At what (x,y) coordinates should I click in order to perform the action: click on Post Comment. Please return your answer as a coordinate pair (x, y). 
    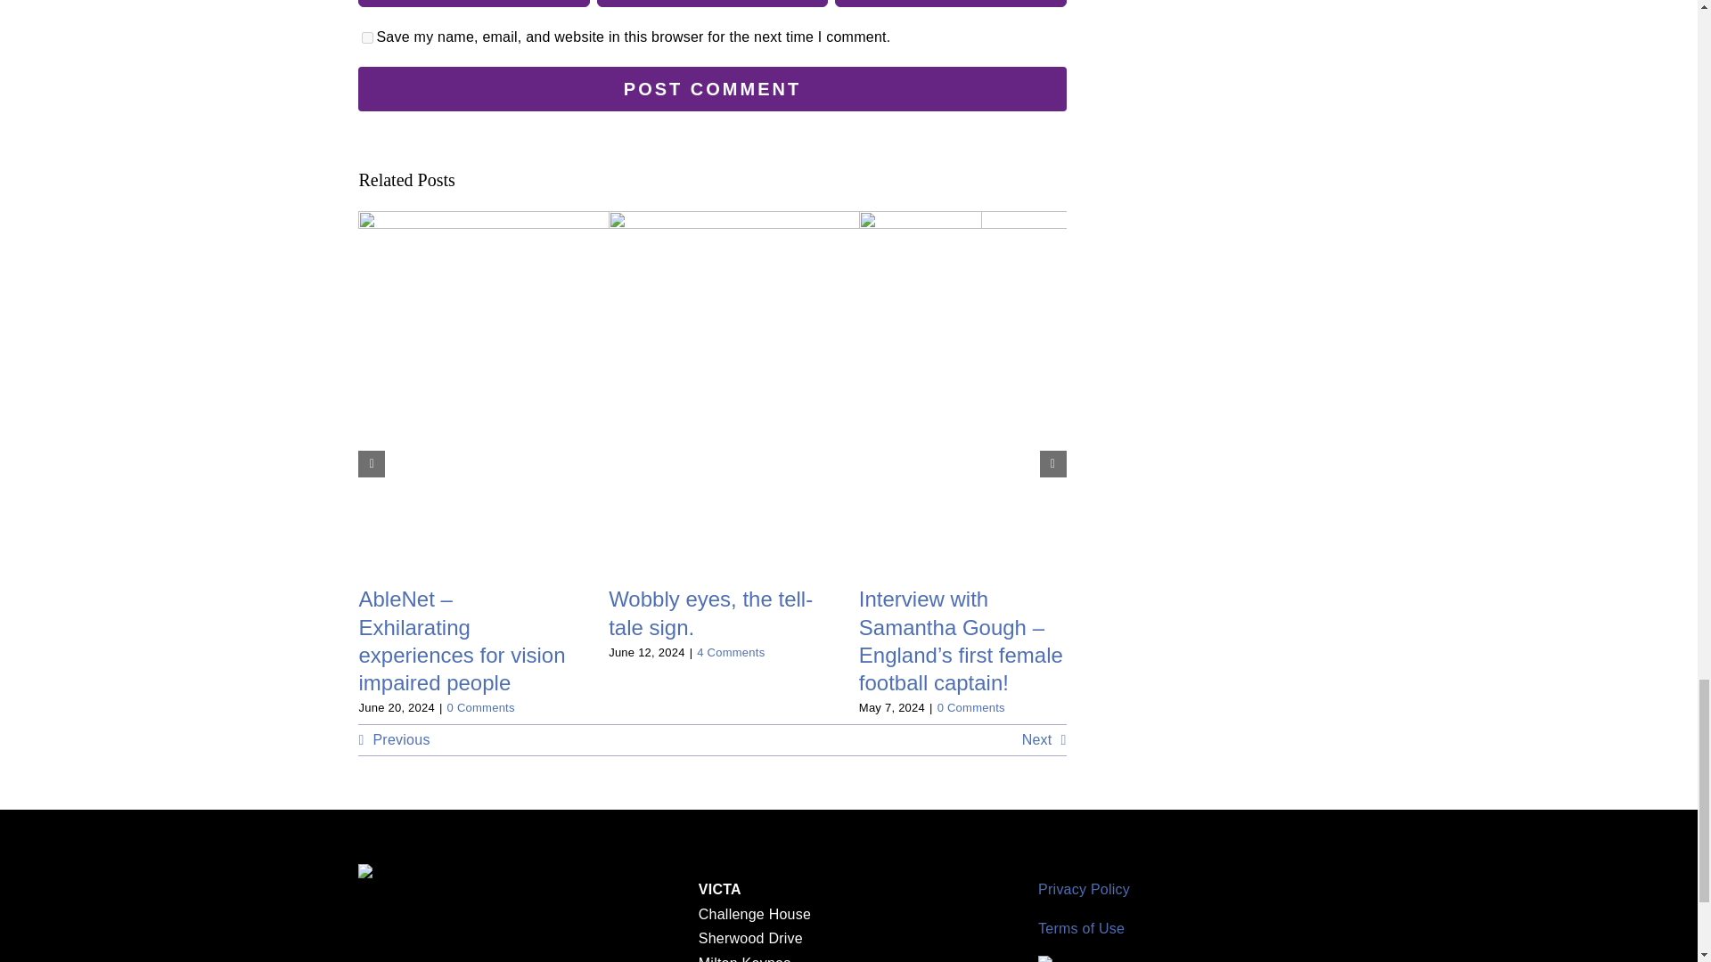
    Looking at the image, I should click on (711, 89).